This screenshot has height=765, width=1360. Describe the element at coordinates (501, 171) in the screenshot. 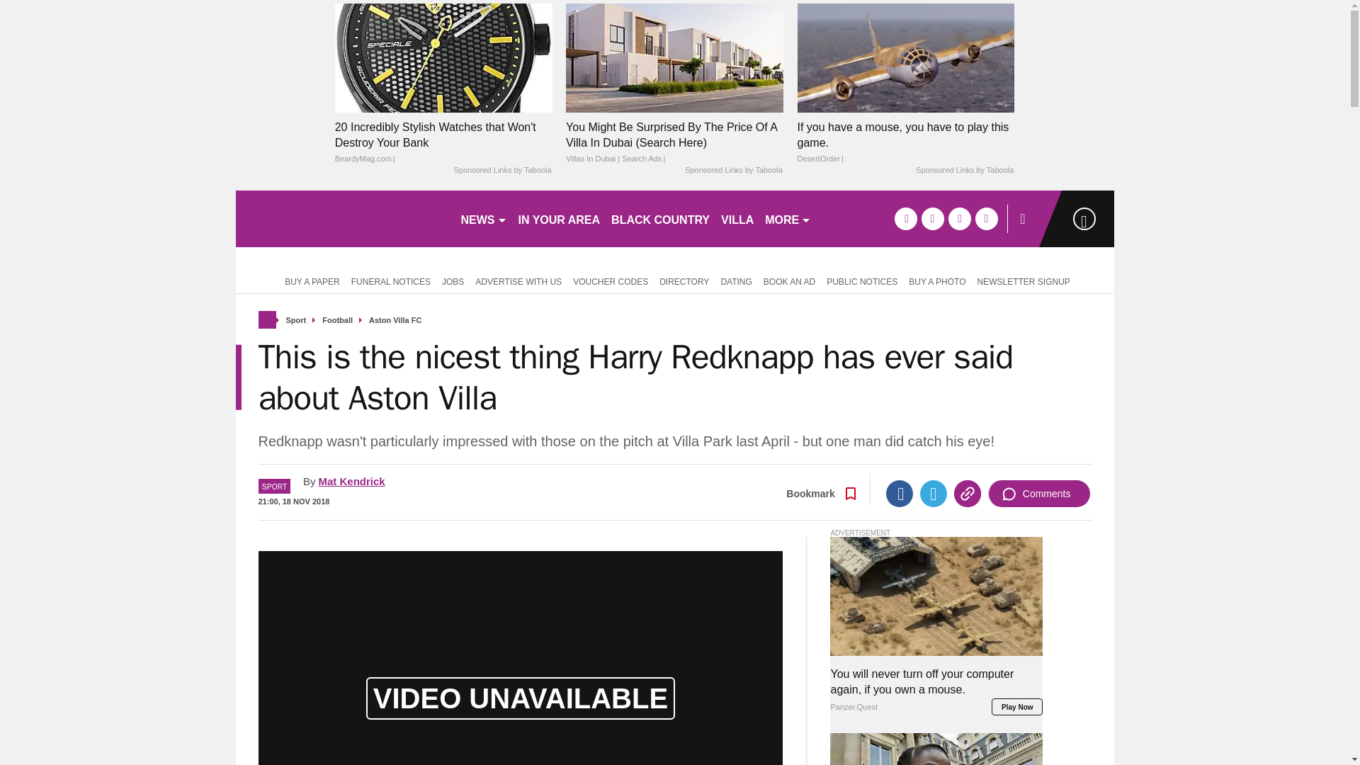

I see `Sponsored Links by Taboola` at that location.